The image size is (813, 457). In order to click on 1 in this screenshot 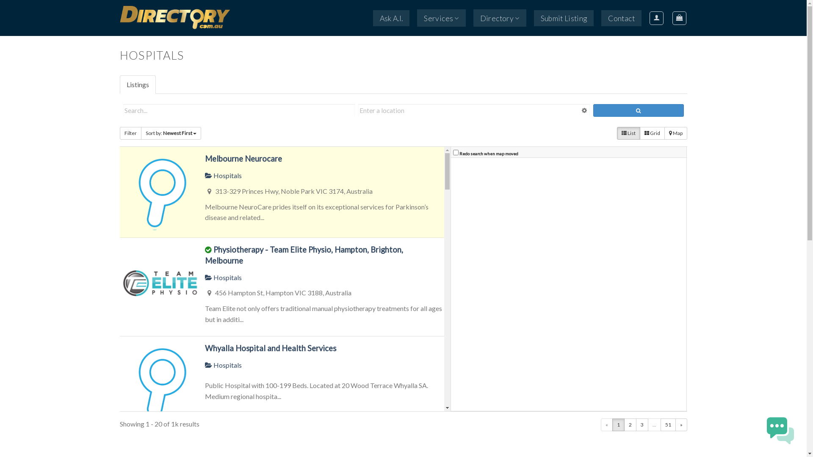, I will do `click(618, 425)`.